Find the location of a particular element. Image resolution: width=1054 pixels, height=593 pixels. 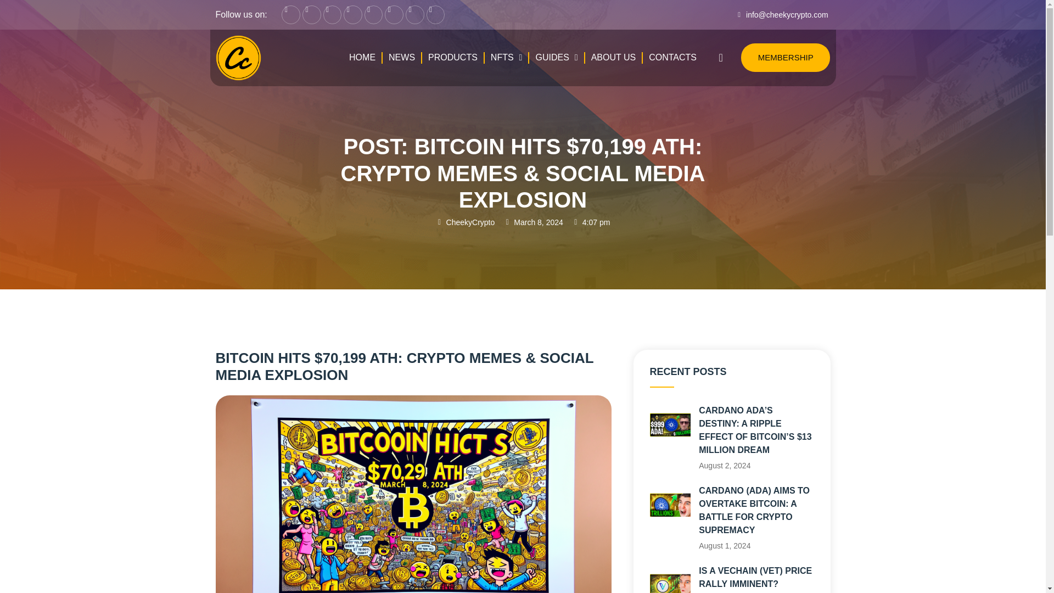

GUIDES is located at coordinates (556, 57).